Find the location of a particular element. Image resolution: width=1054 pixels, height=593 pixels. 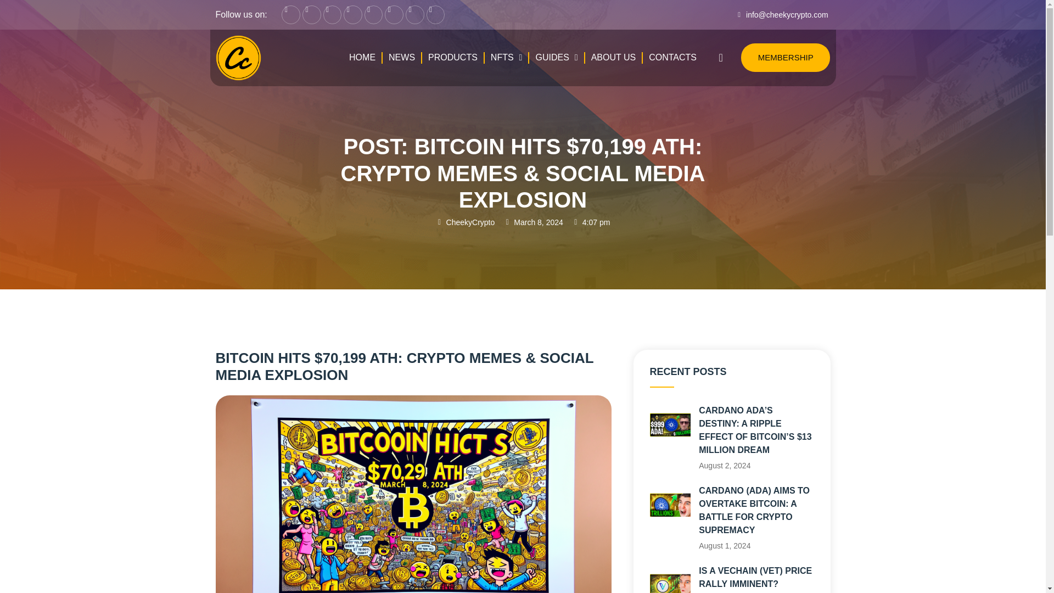

GUIDES is located at coordinates (556, 57).